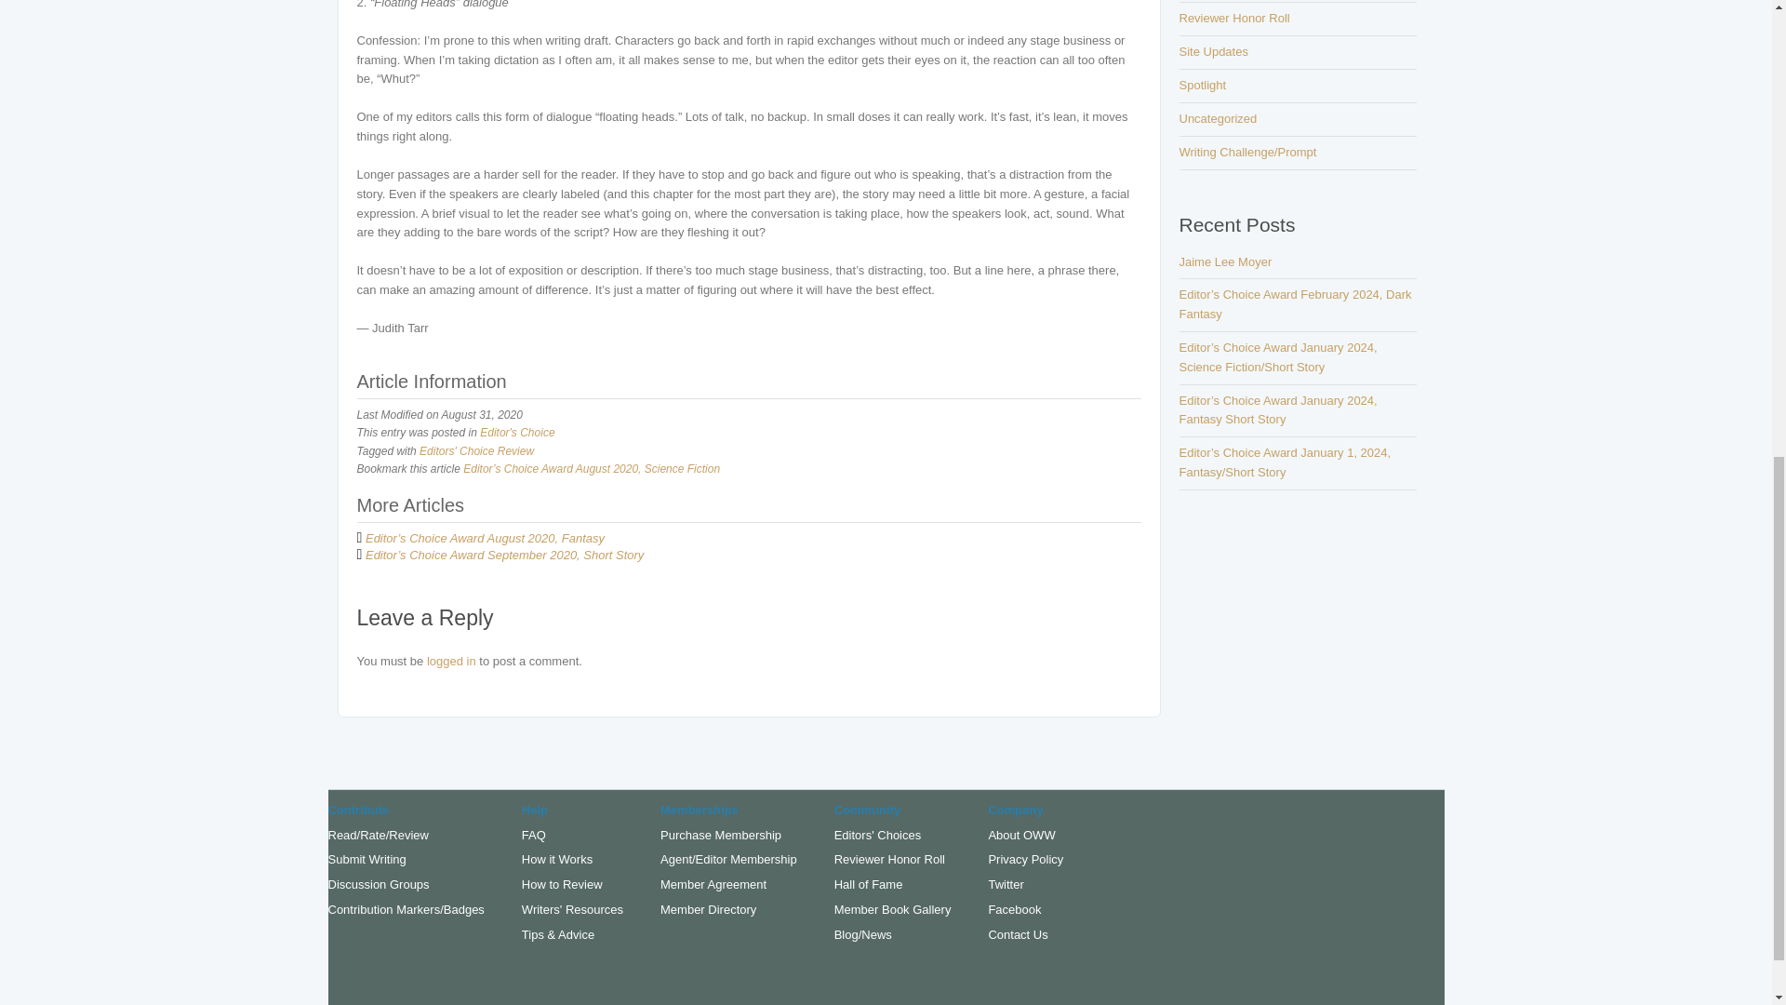 The height and width of the screenshot is (1005, 1786). What do you see at coordinates (378, 835) in the screenshot?
I see `Review writing from others` at bounding box center [378, 835].